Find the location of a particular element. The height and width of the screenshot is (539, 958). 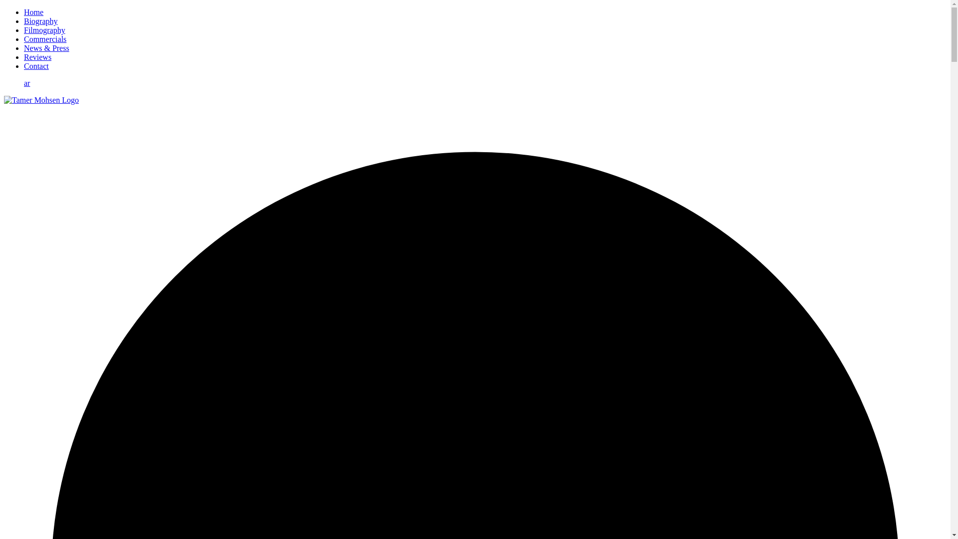

Reviews is located at coordinates (38, 57).